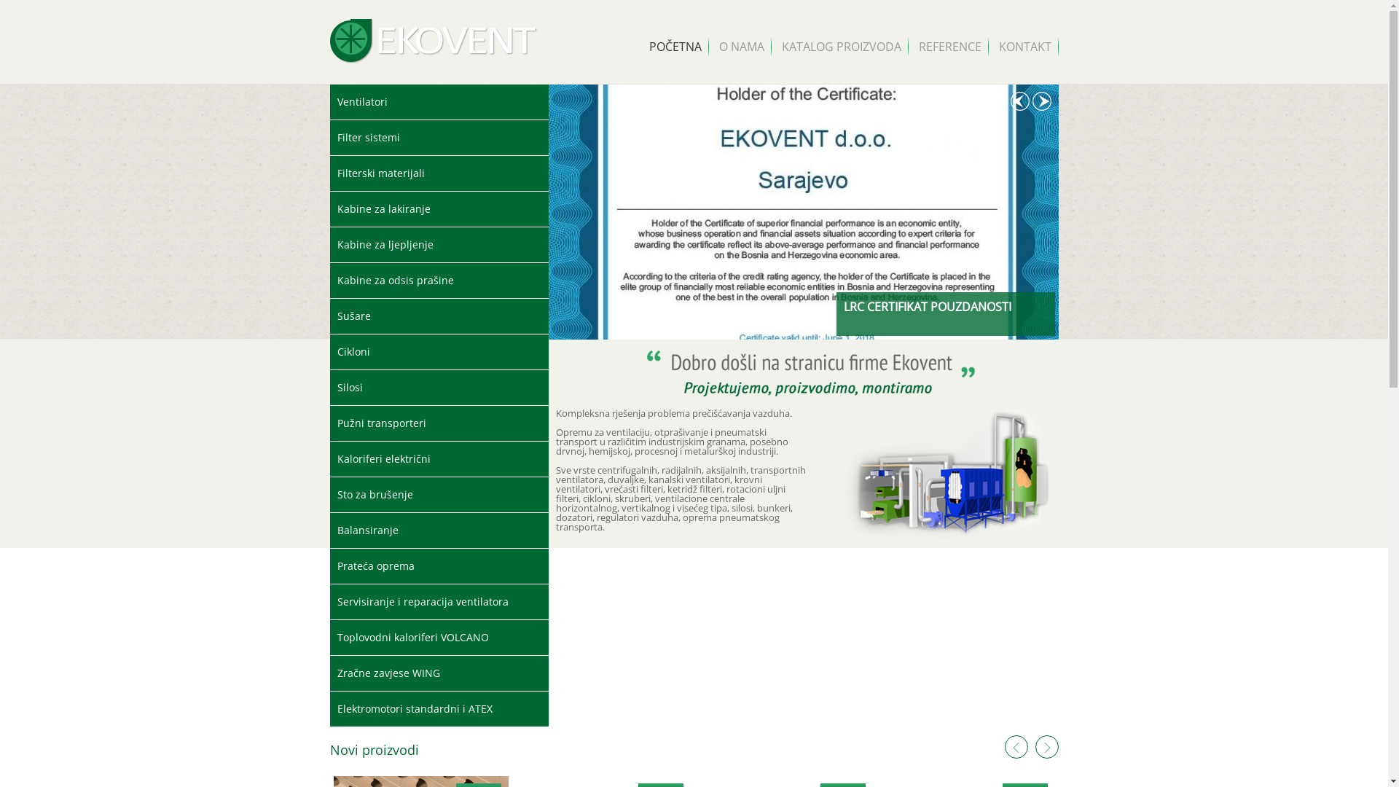  I want to click on Kabine za lakiranje, so click(439, 209).